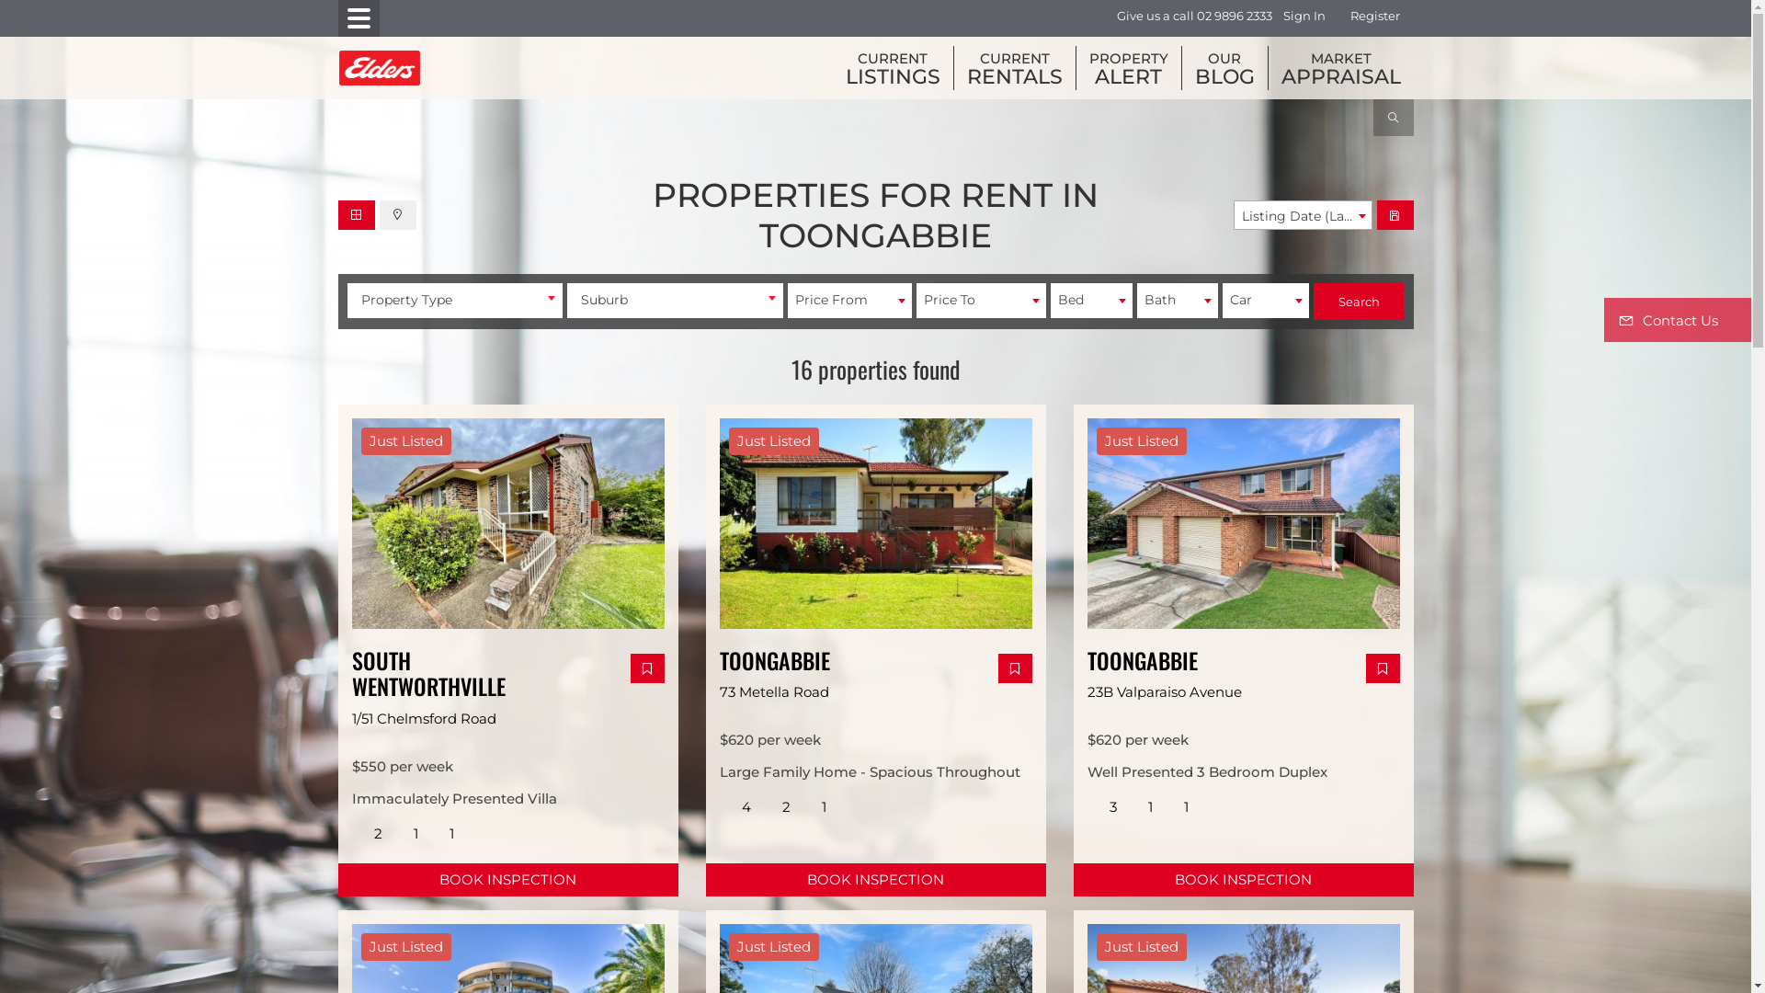 This screenshot has height=993, width=1765. What do you see at coordinates (1304, 17) in the screenshot?
I see `Sign In` at bounding box center [1304, 17].